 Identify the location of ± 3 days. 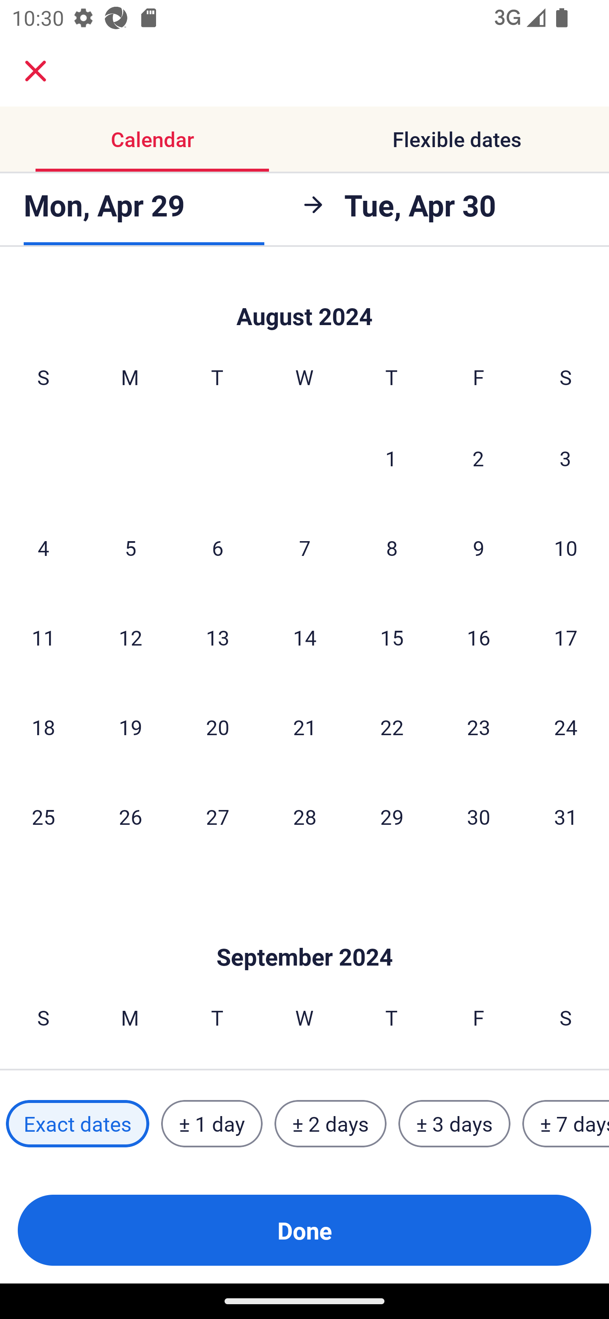
(454, 1124).